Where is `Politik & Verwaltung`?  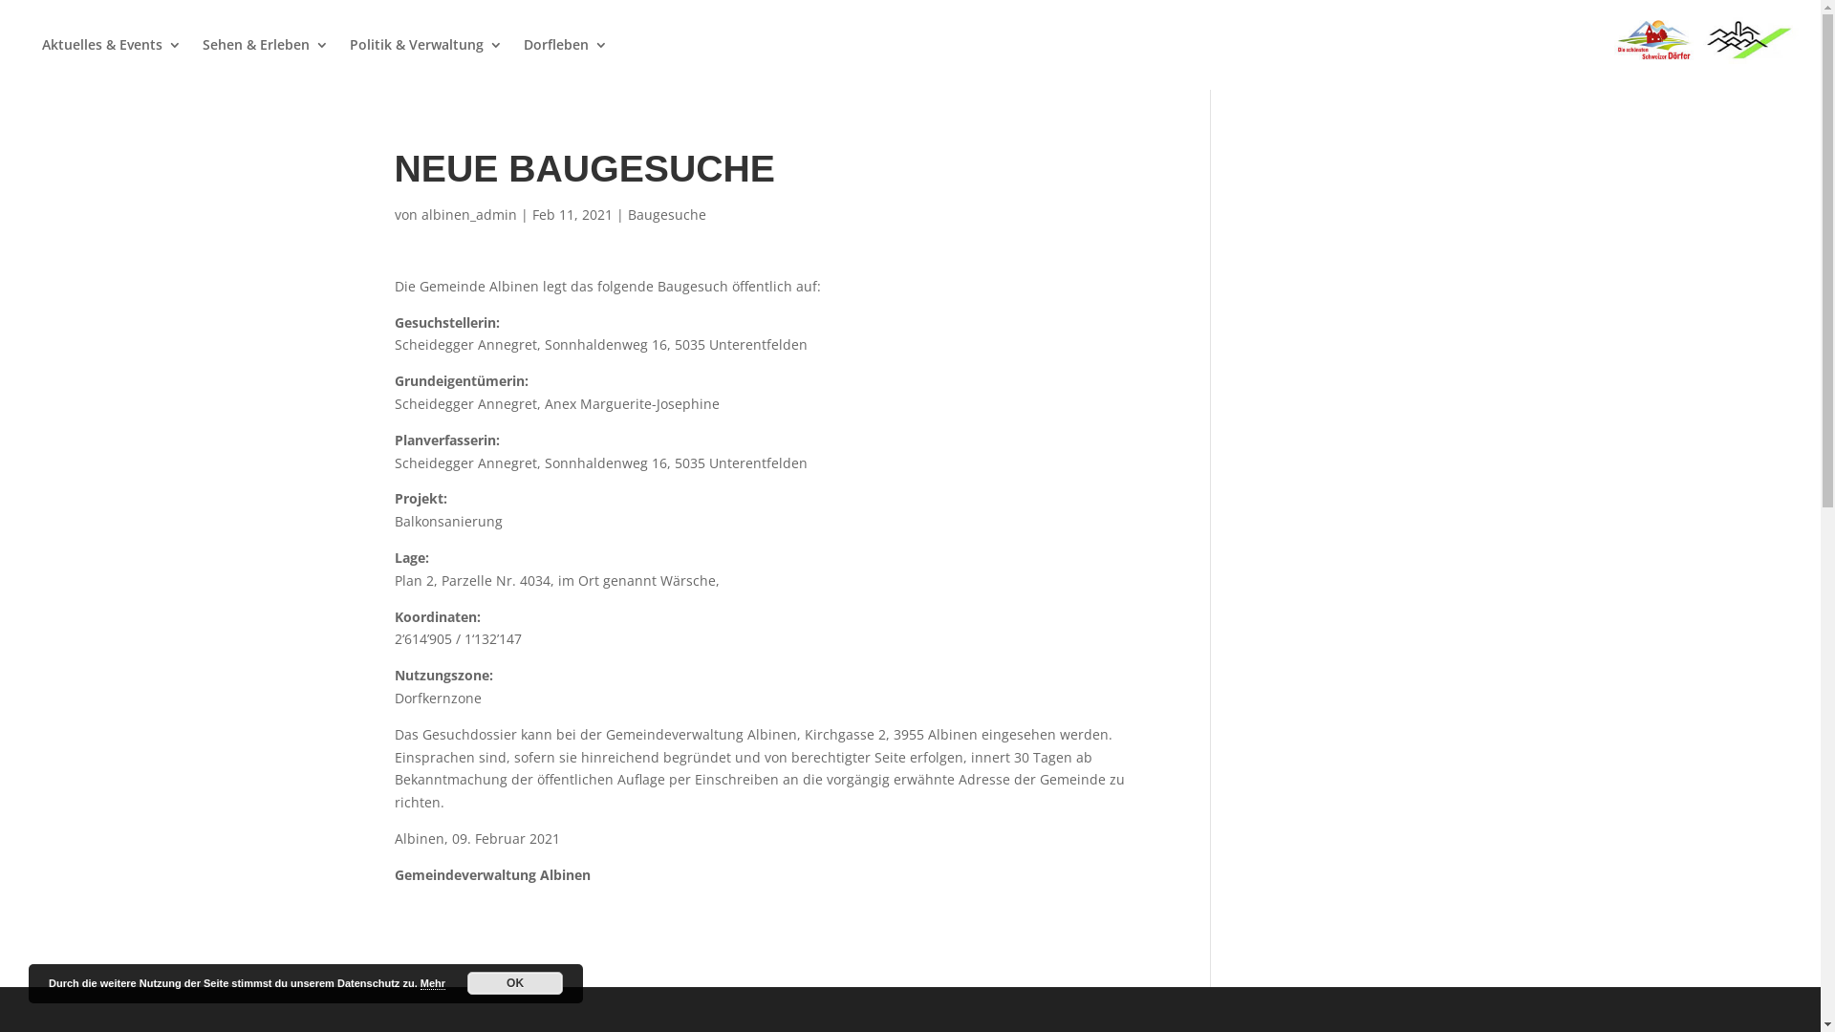 Politik & Verwaltung is located at coordinates (426, 64).